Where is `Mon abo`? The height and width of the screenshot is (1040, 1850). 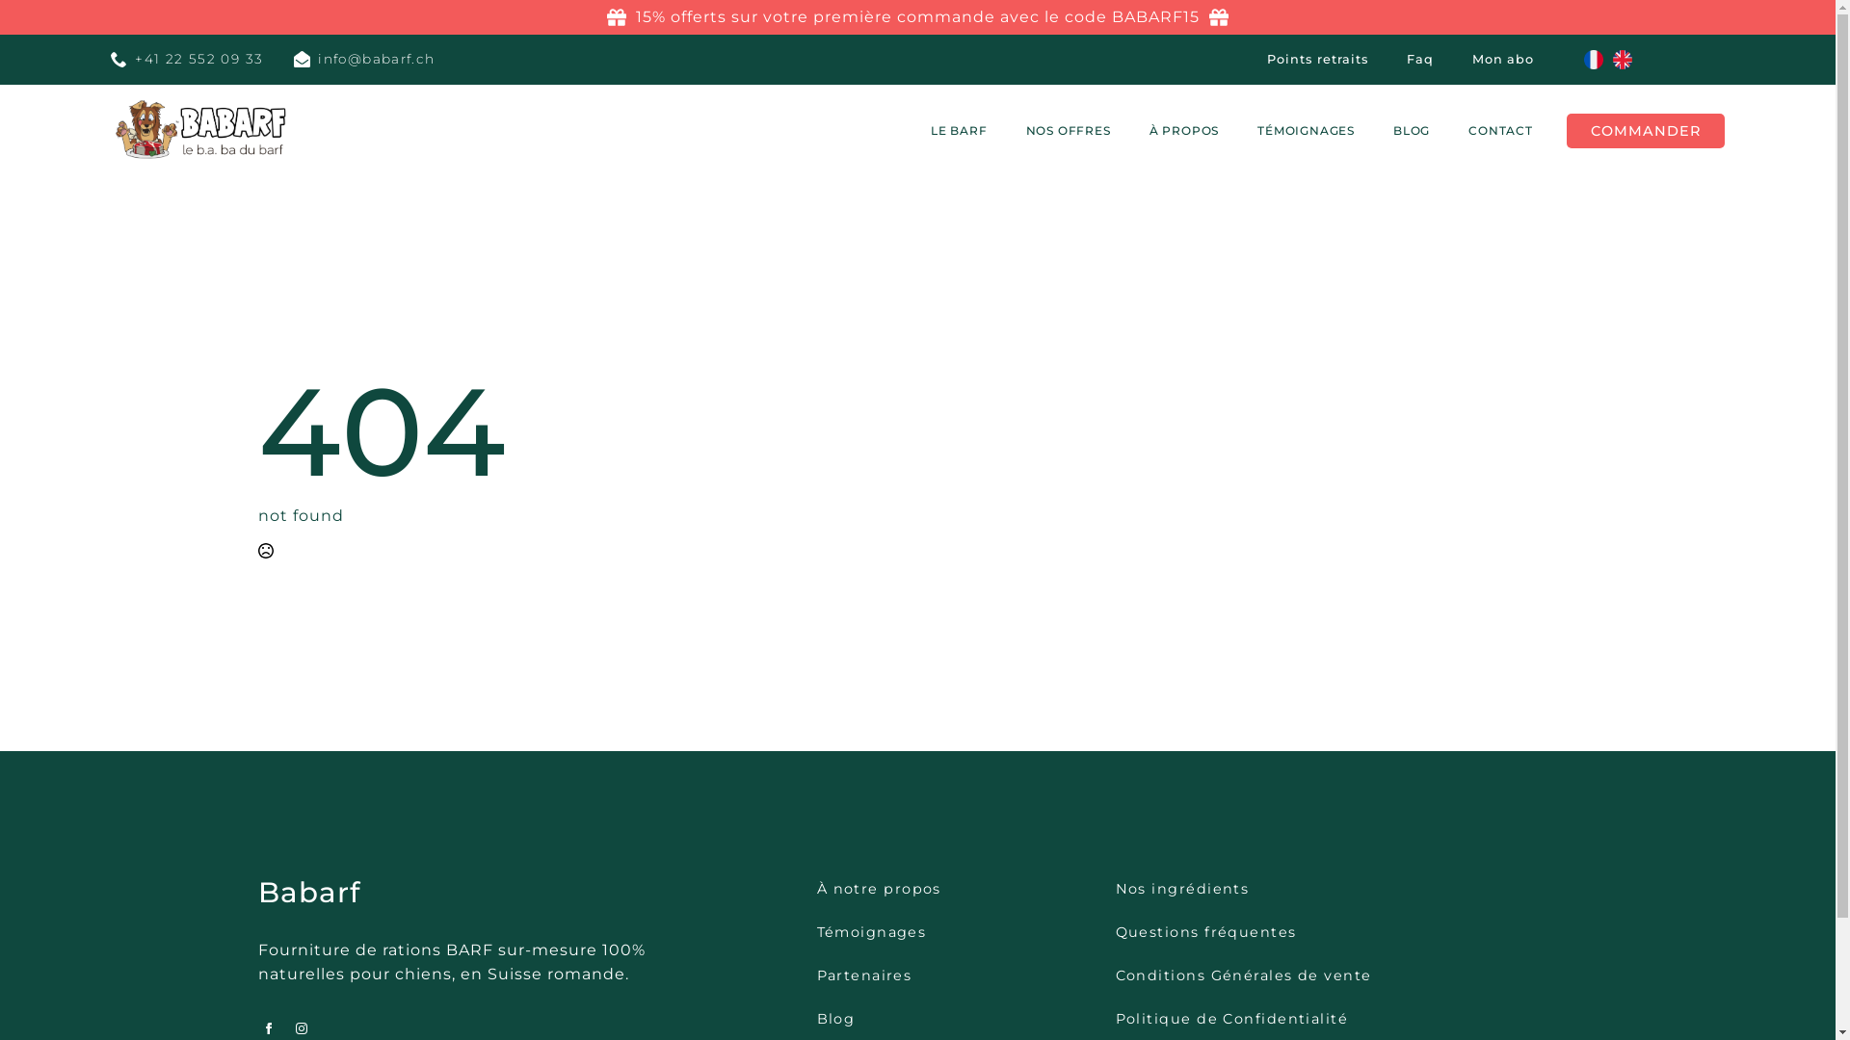
Mon abo is located at coordinates (1503, 60).